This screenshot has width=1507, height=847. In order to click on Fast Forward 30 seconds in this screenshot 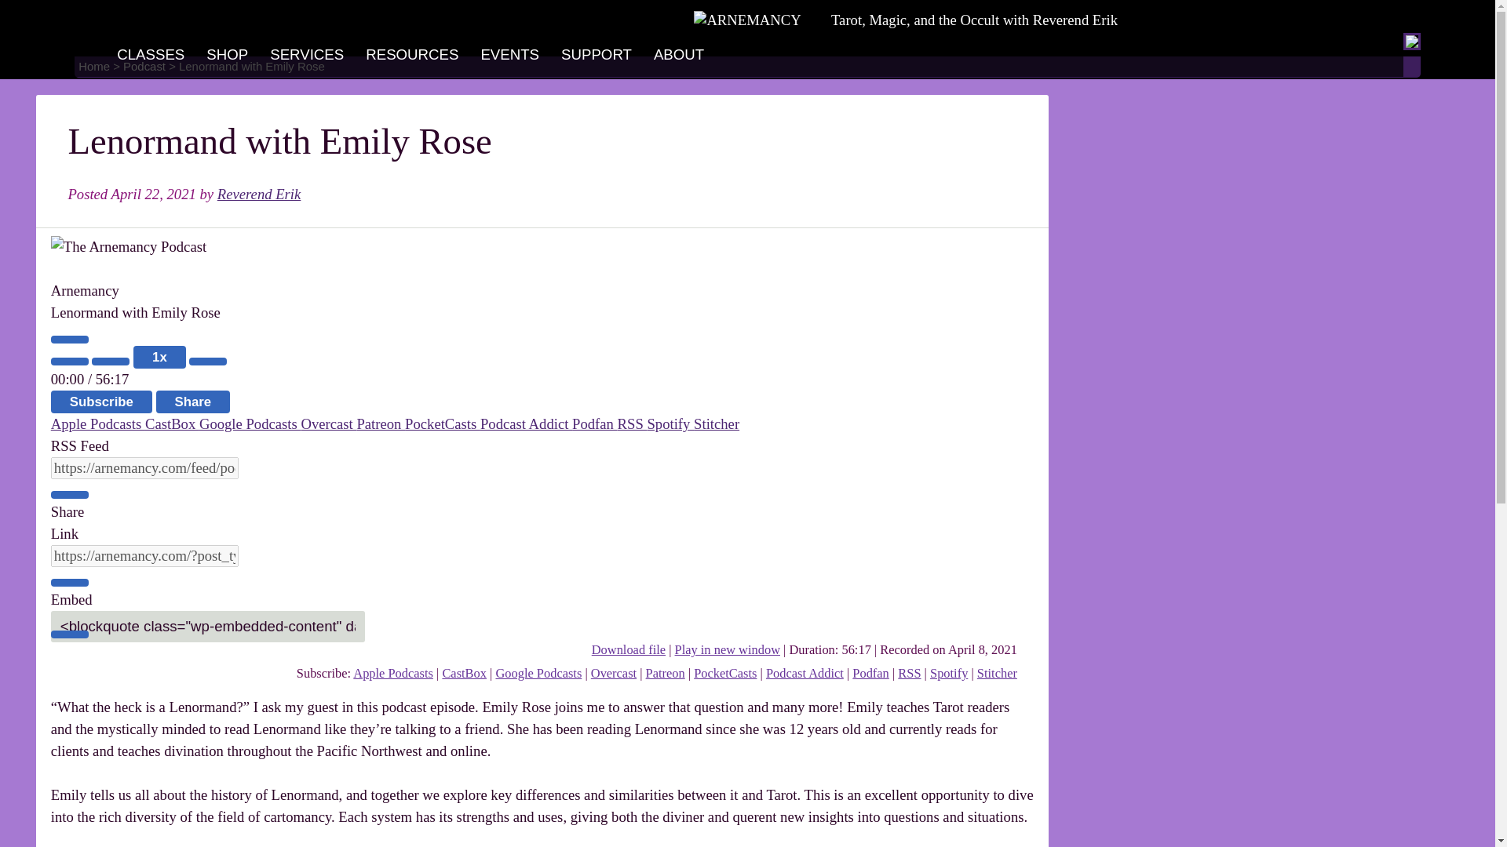, I will do `click(208, 361)`.